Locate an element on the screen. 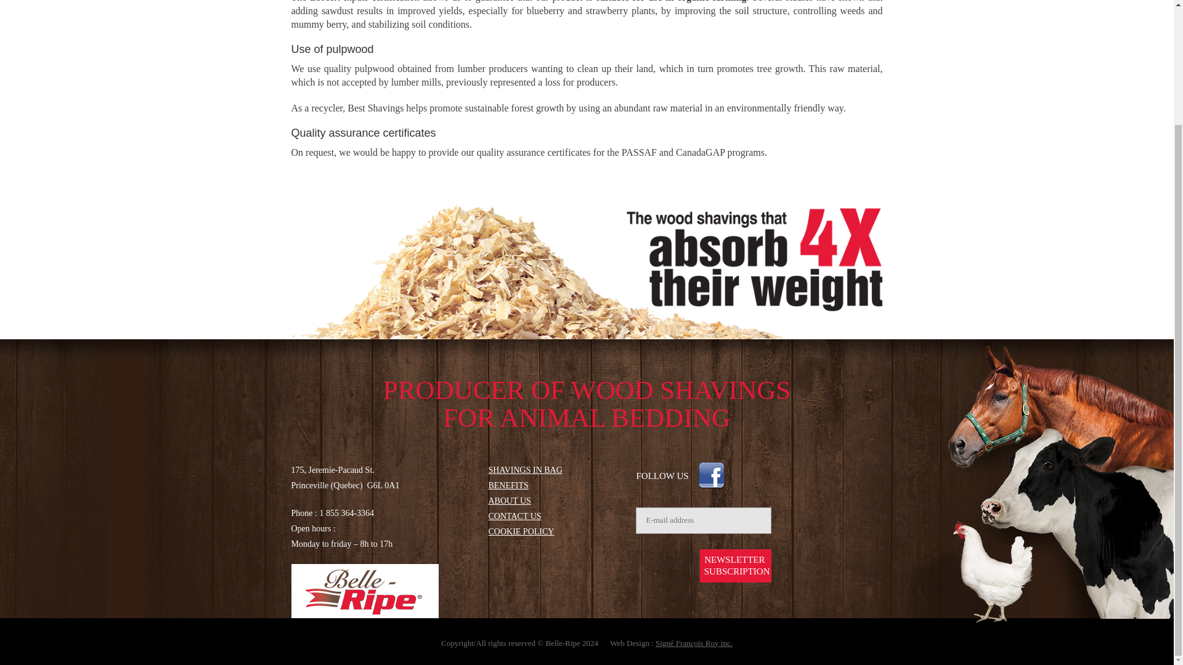 The width and height of the screenshot is (1183, 665). SHAVINGS IN BAG is located at coordinates (514, 516).